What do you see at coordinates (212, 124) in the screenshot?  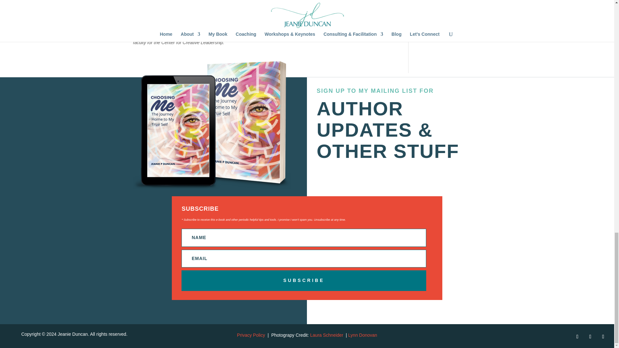 I see `BookCover-and-Digital` at bounding box center [212, 124].